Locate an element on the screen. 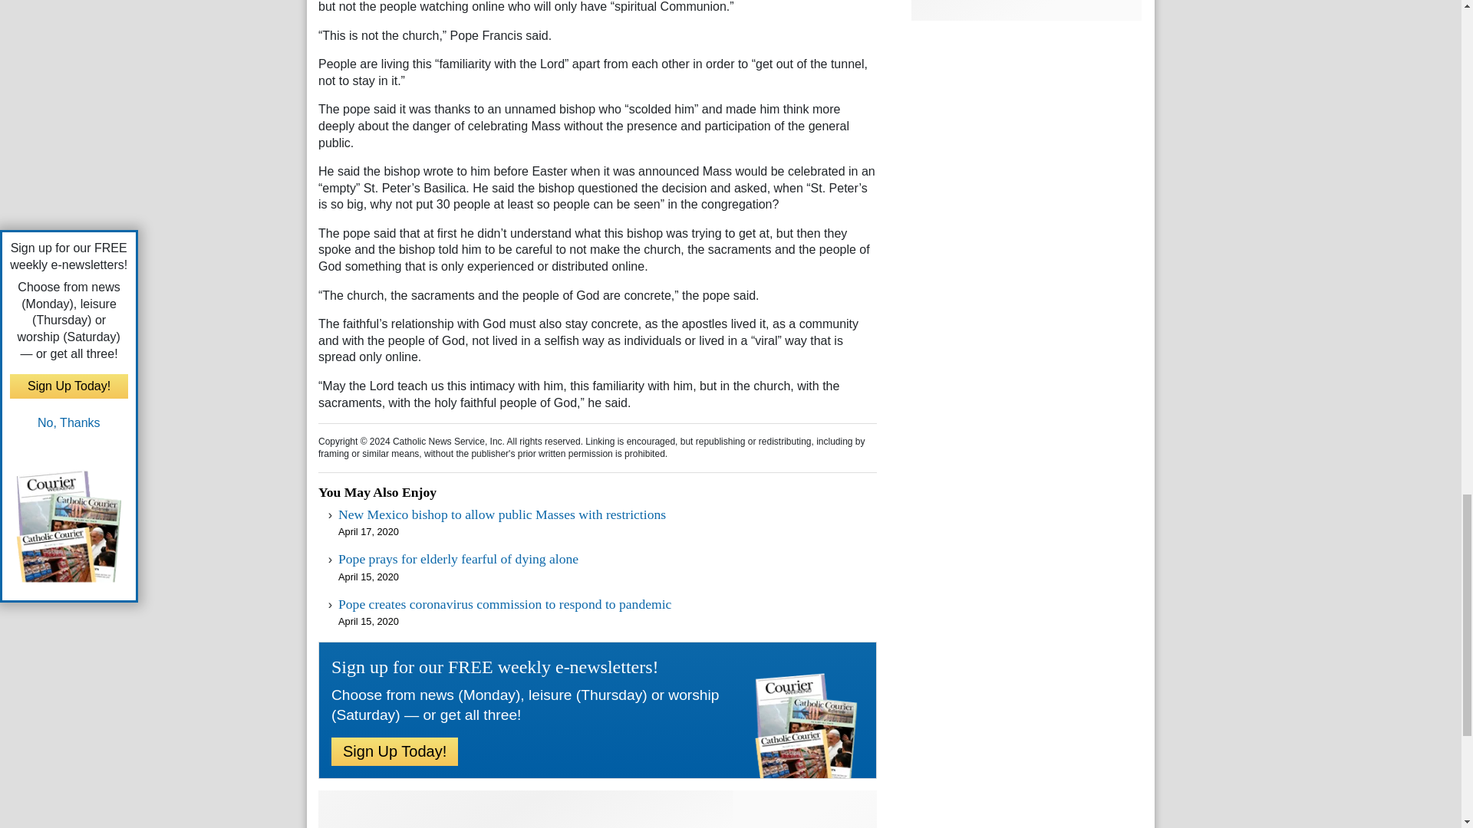  New Mexico bishop to allow public Masses with restrictions is located at coordinates (502, 514).